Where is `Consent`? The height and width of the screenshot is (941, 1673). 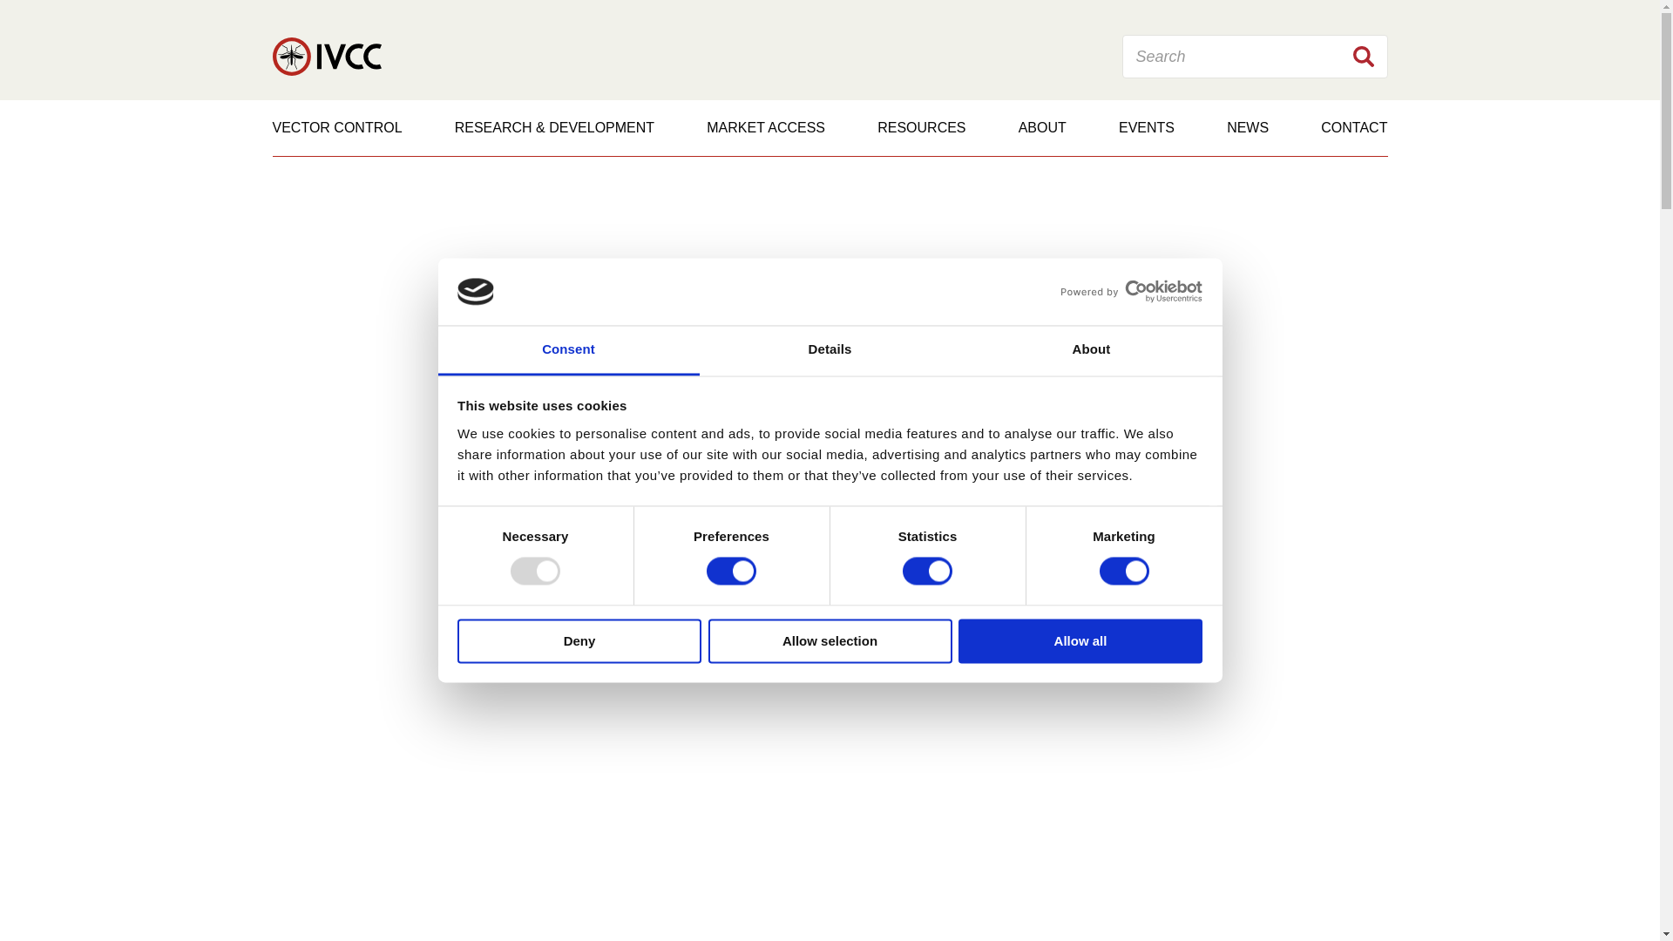 Consent is located at coordinates (568, 350).